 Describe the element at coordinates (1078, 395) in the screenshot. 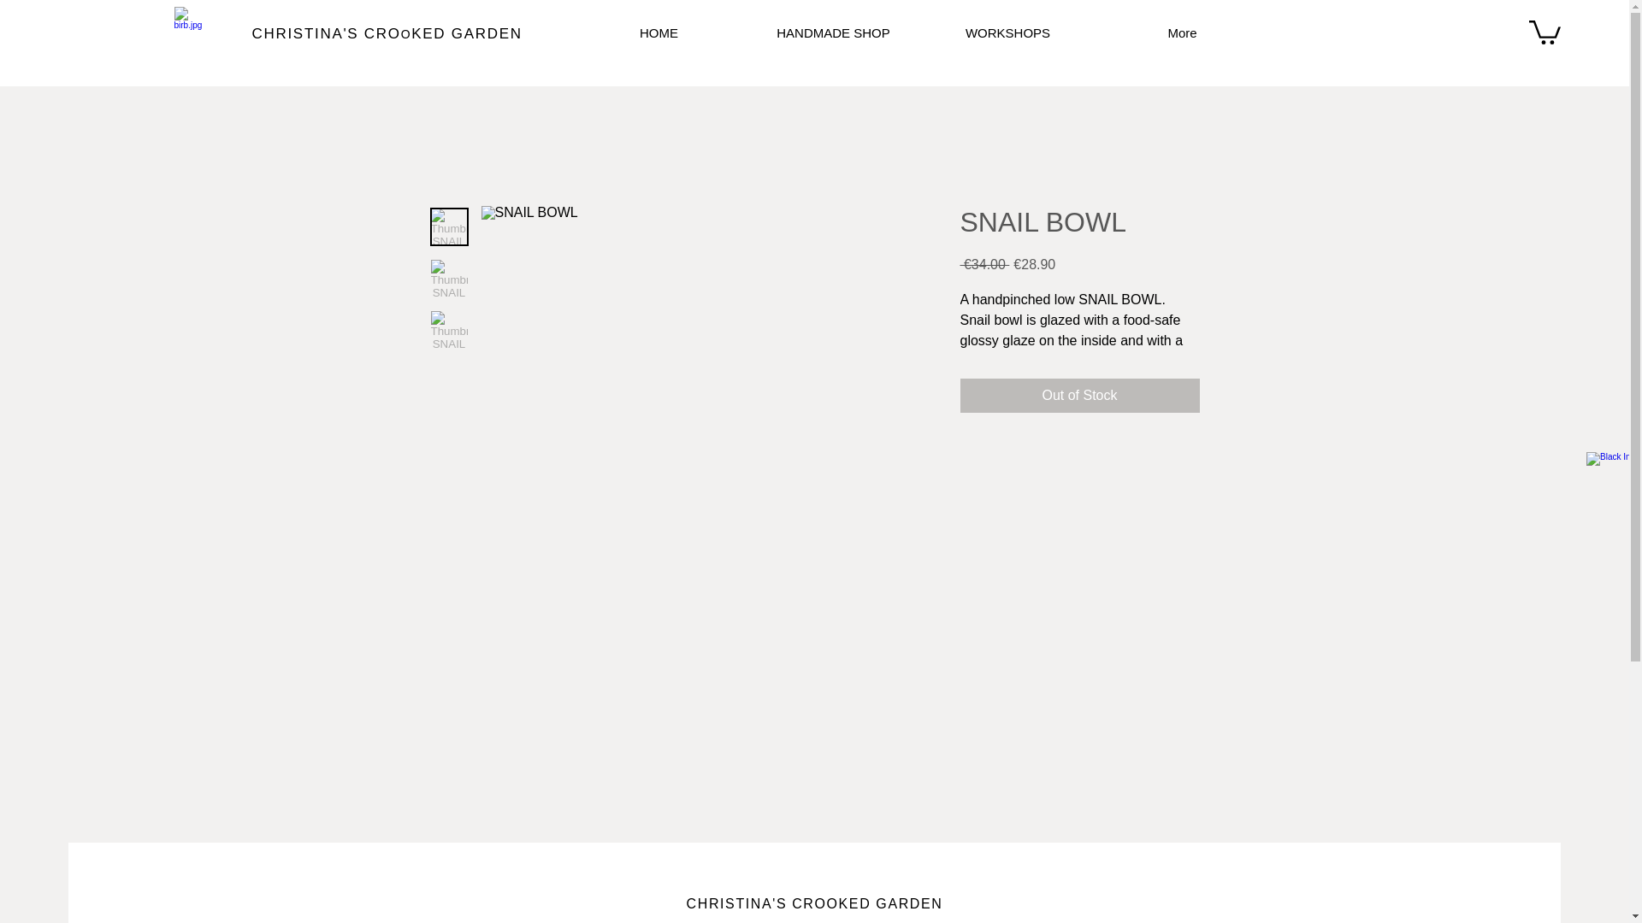

I see `Out of Stock` at that location.